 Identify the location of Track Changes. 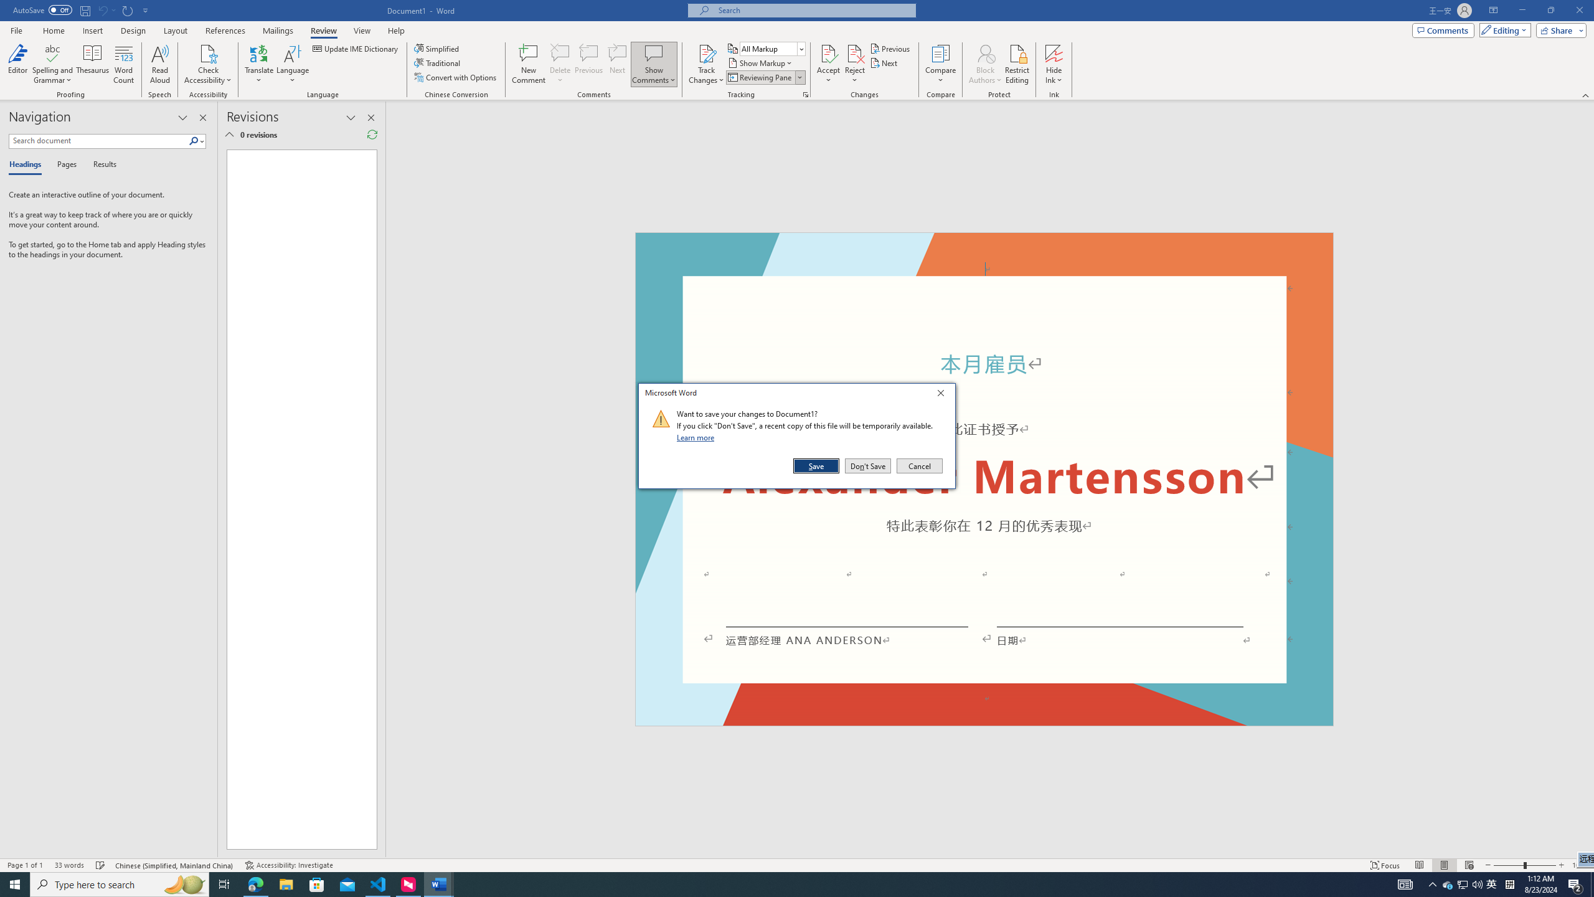
(706, 53).